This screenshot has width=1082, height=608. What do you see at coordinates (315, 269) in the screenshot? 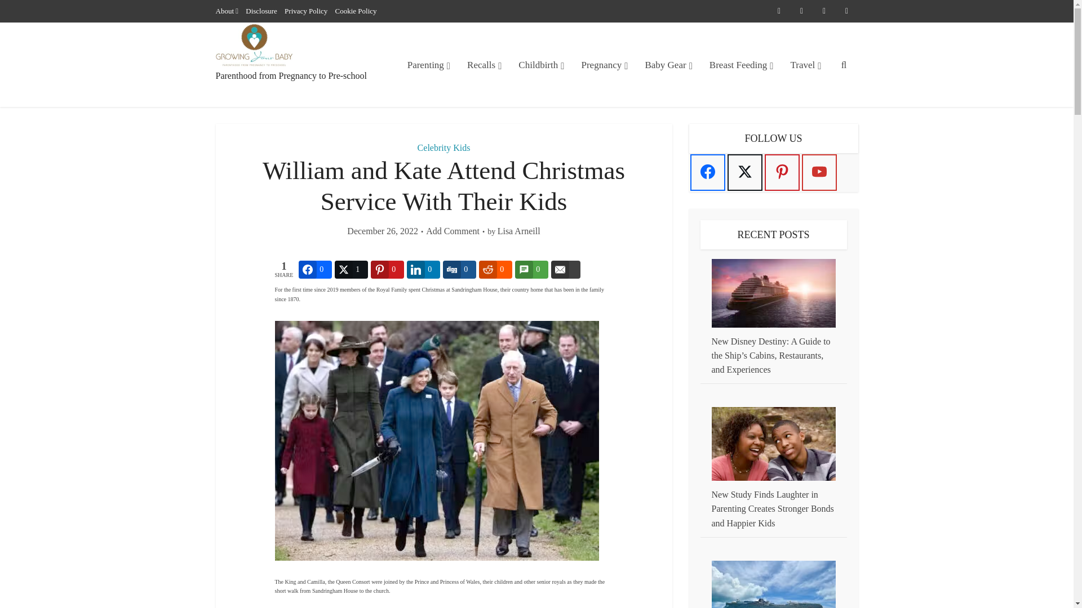
I see `Share on Facebook` at bounding box center [315, 269].